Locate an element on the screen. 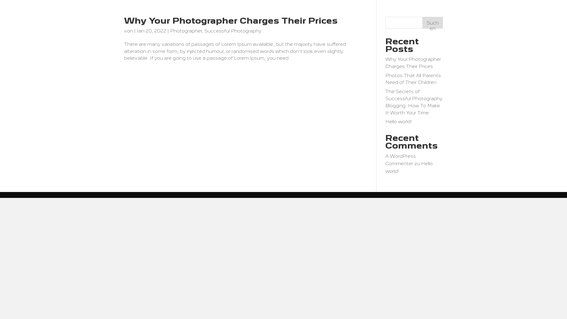 The height and width of the screenshot is (319, 567). Why Your Photographer Charges Their Prices is located at coordinates (231, 21).